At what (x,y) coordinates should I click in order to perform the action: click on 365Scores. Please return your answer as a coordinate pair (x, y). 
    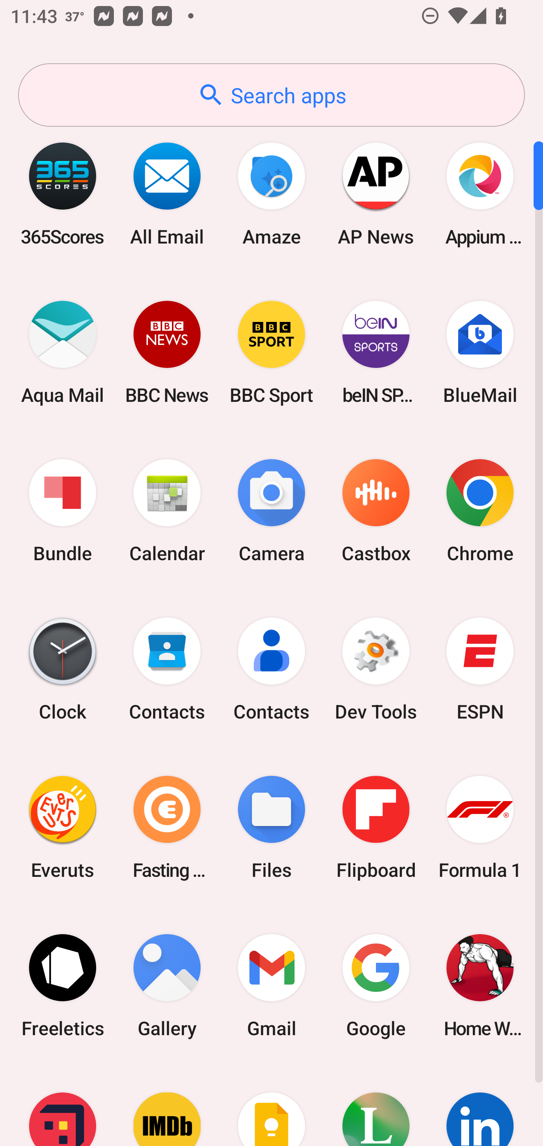
    Looking at the image, I should click on (63, 194).